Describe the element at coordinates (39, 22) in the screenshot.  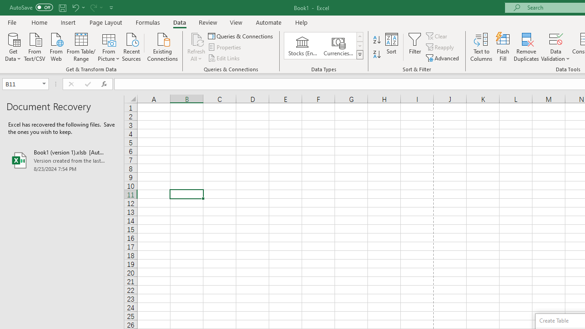
I see `Home` at that location.